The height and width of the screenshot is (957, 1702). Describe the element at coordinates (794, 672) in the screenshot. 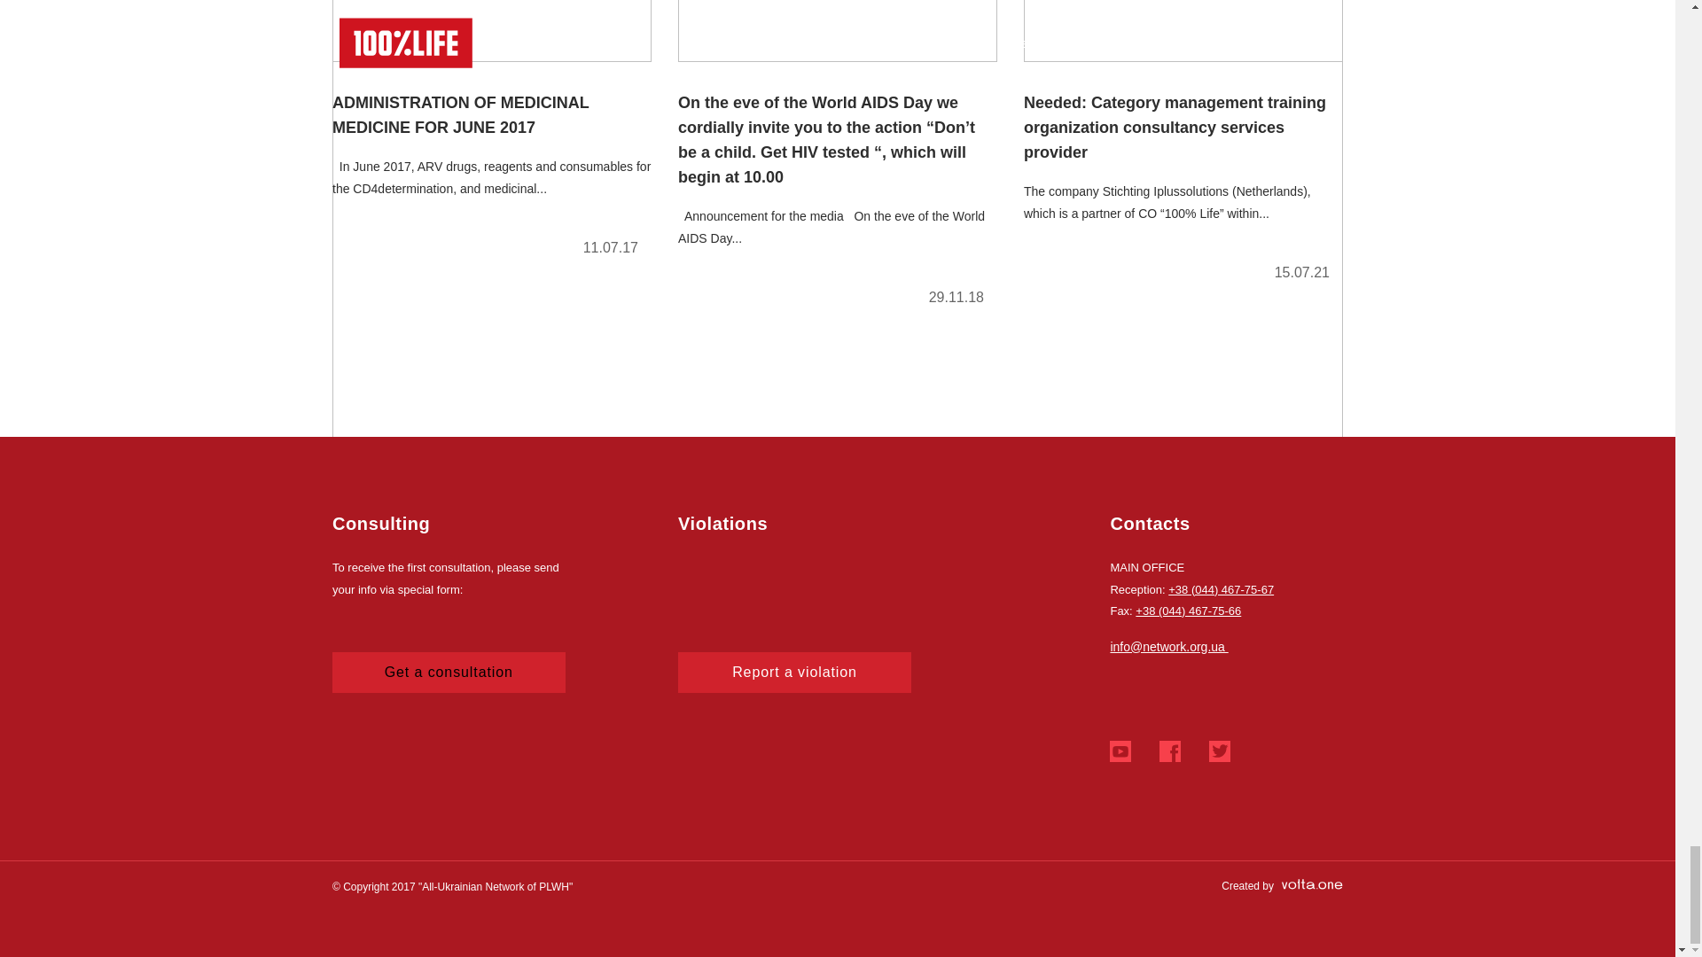

I see `Report a violation` at that location.